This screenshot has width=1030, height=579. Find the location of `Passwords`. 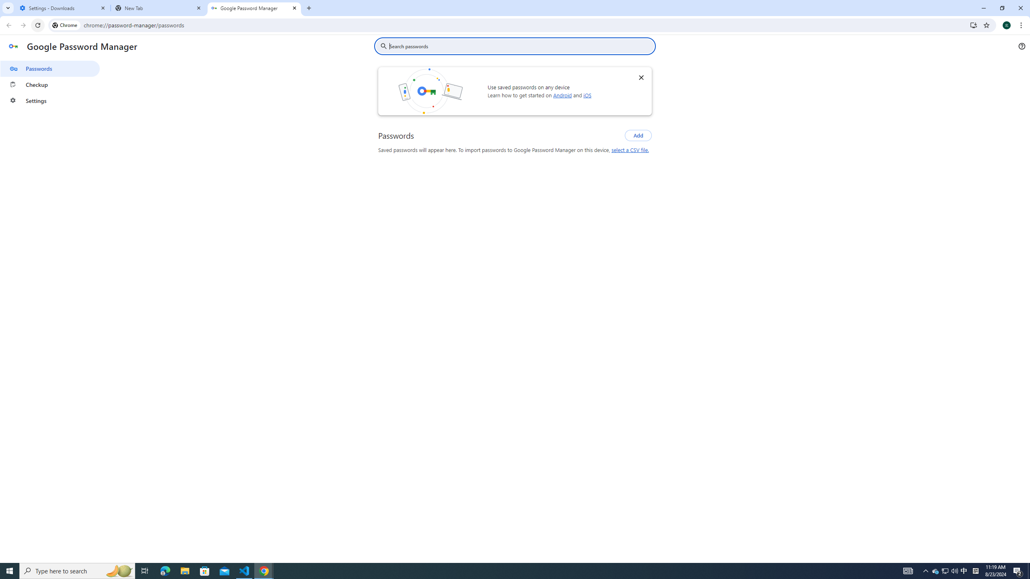

Passwords is located at coordinates (50, 69).